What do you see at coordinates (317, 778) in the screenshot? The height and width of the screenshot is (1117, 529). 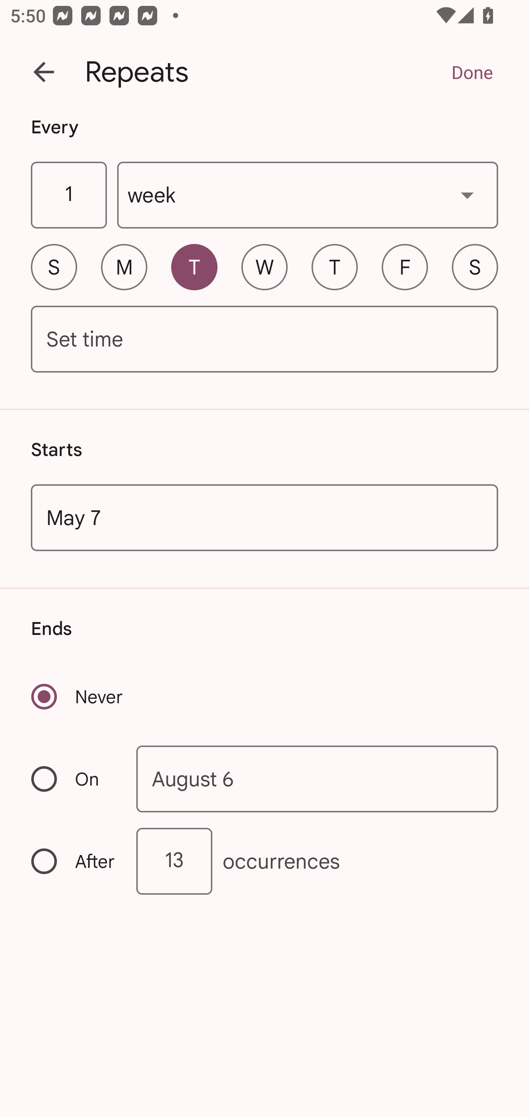 I see `August 6` at bounding box center [317, 778].